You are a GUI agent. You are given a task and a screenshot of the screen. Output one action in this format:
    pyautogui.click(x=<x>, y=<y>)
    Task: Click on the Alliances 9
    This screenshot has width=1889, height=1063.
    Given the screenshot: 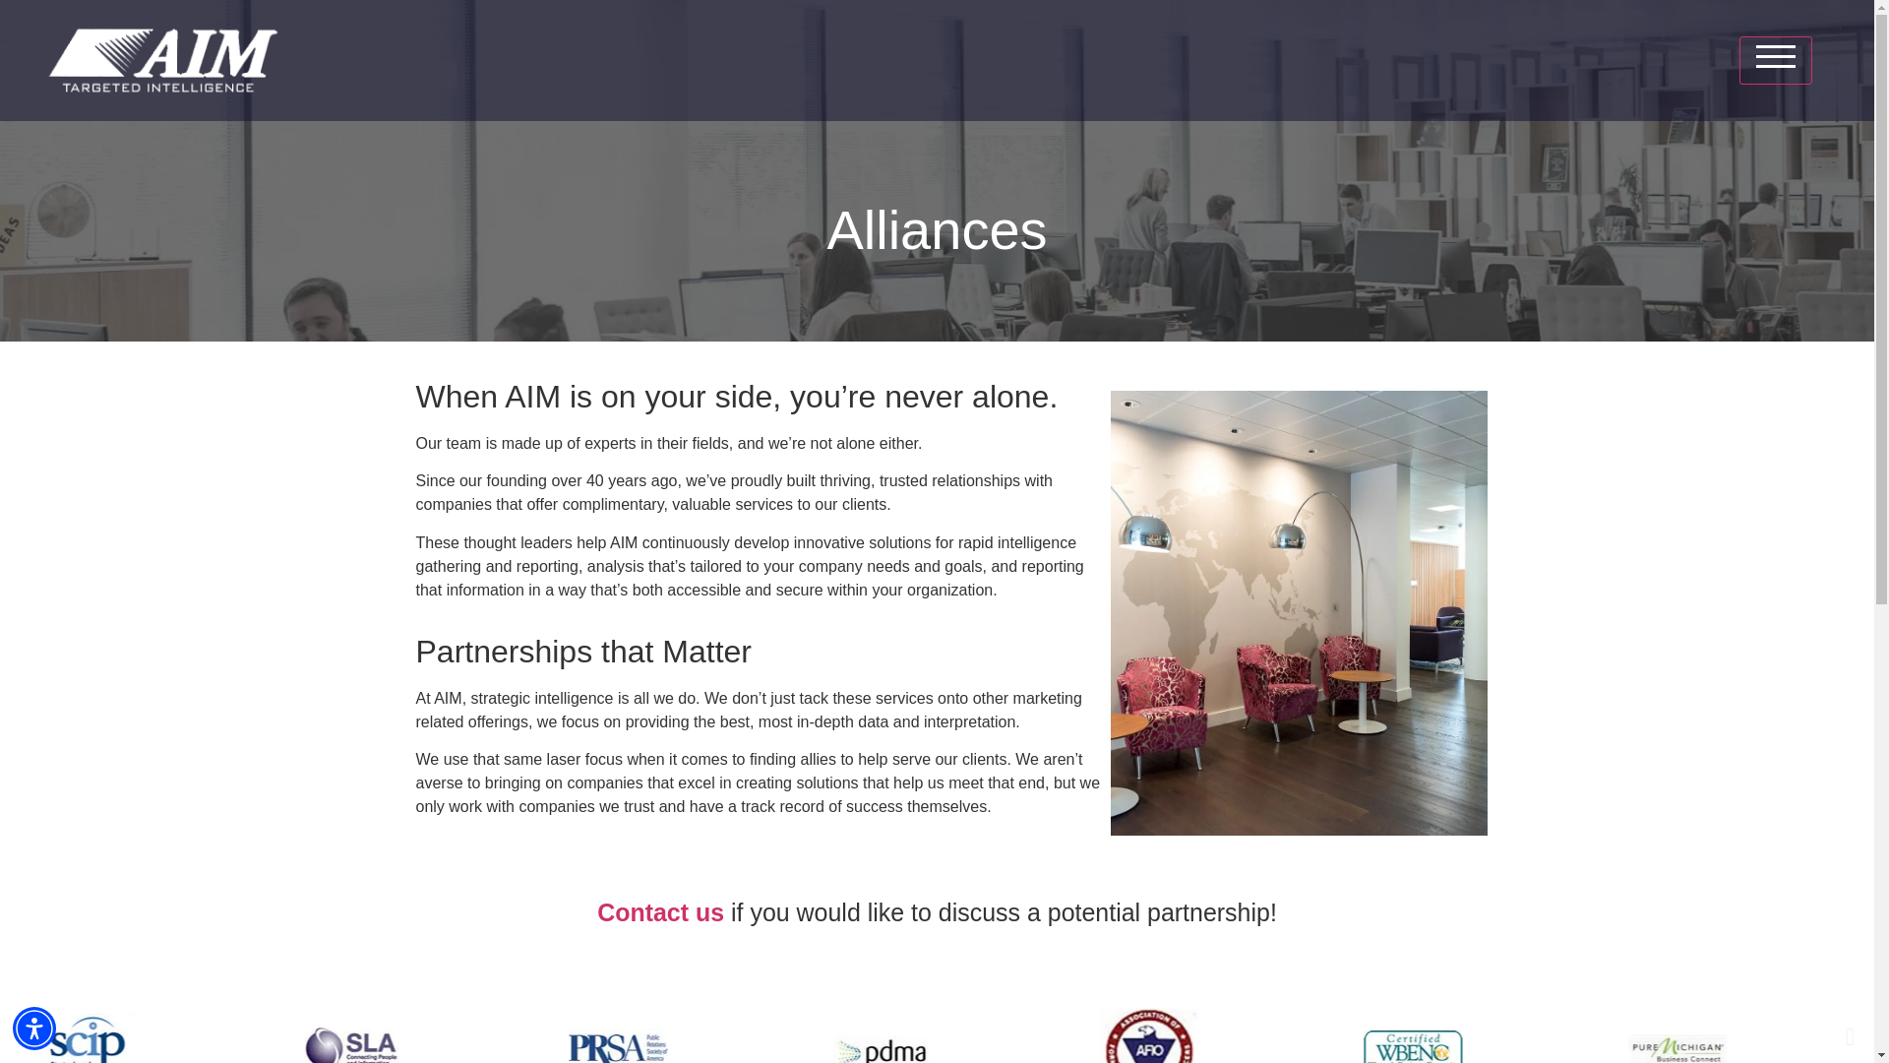 What is the action you would take?
    pyautogui.click(x=352, y=1039)
    